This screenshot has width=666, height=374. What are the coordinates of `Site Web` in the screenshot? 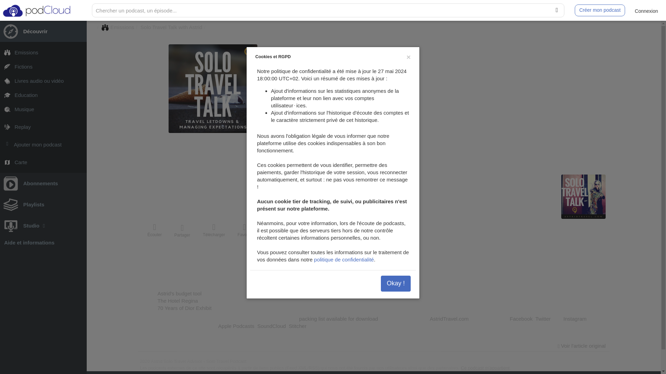 It's located at (357, 90).